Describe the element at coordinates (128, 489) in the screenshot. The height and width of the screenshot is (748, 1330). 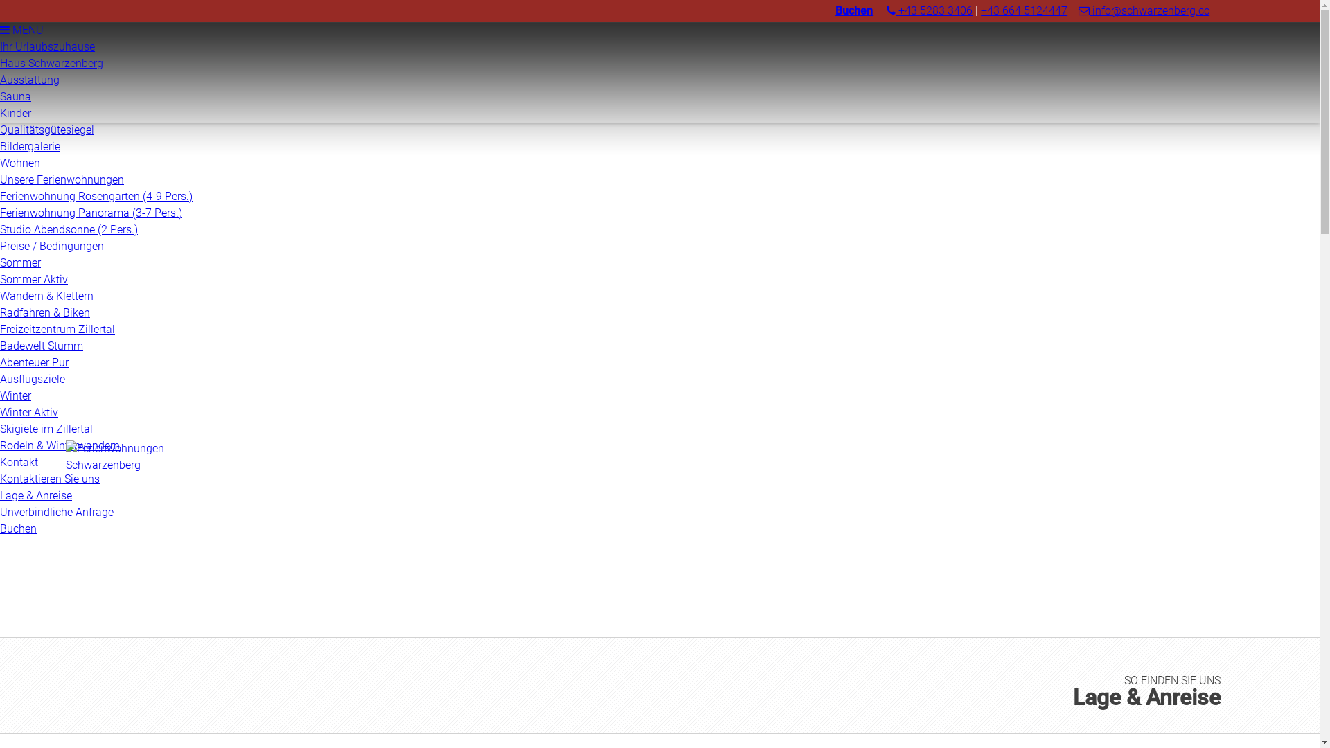
I see `Ferienwohnungen Schwarzenberg` at that location.